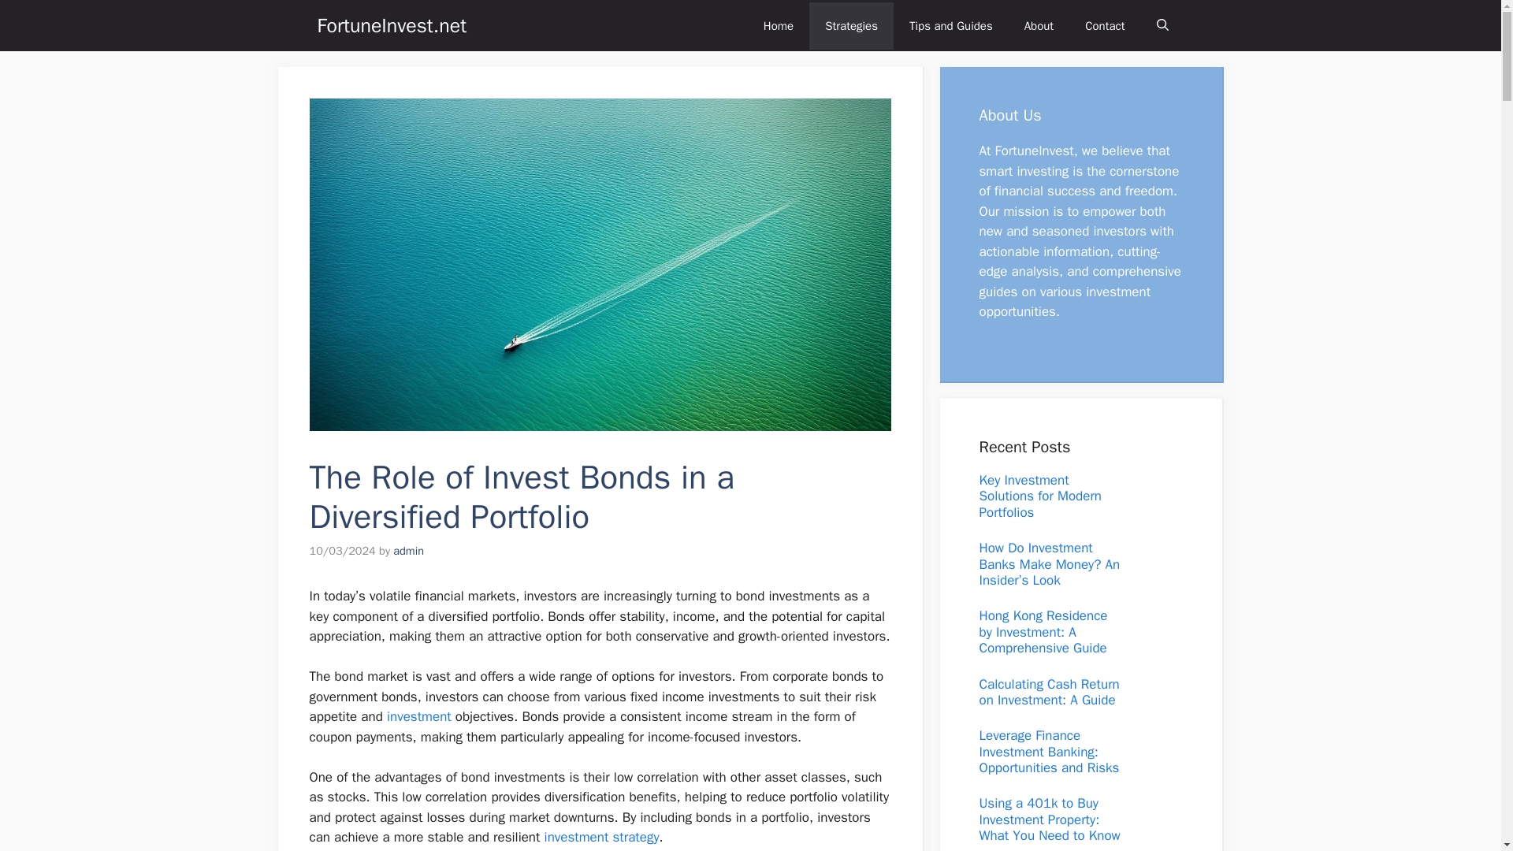 The height and width of the screenshot is (851, 1513). What do you see at coordinates (602, 837) in the screenshot?
I see `investment strategy` at bounding box center [602, 837].